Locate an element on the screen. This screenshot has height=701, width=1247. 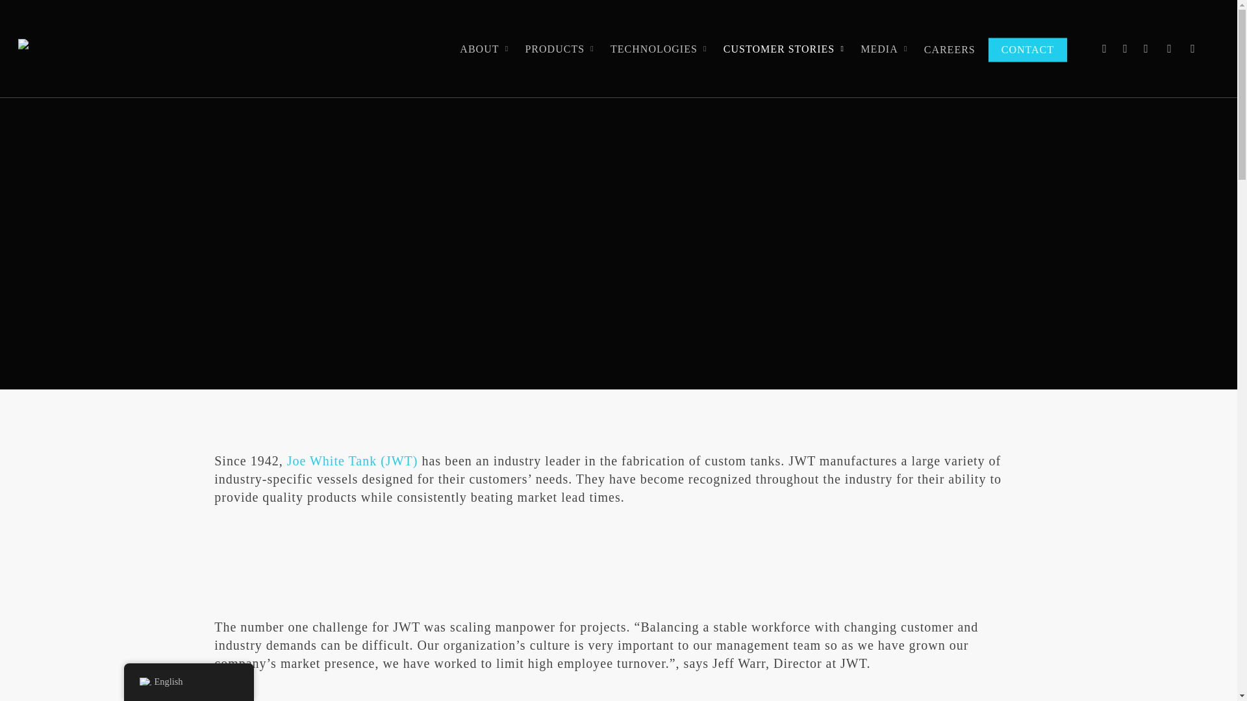
CUSTOMER STORIES is located at coordinates (786, 48).